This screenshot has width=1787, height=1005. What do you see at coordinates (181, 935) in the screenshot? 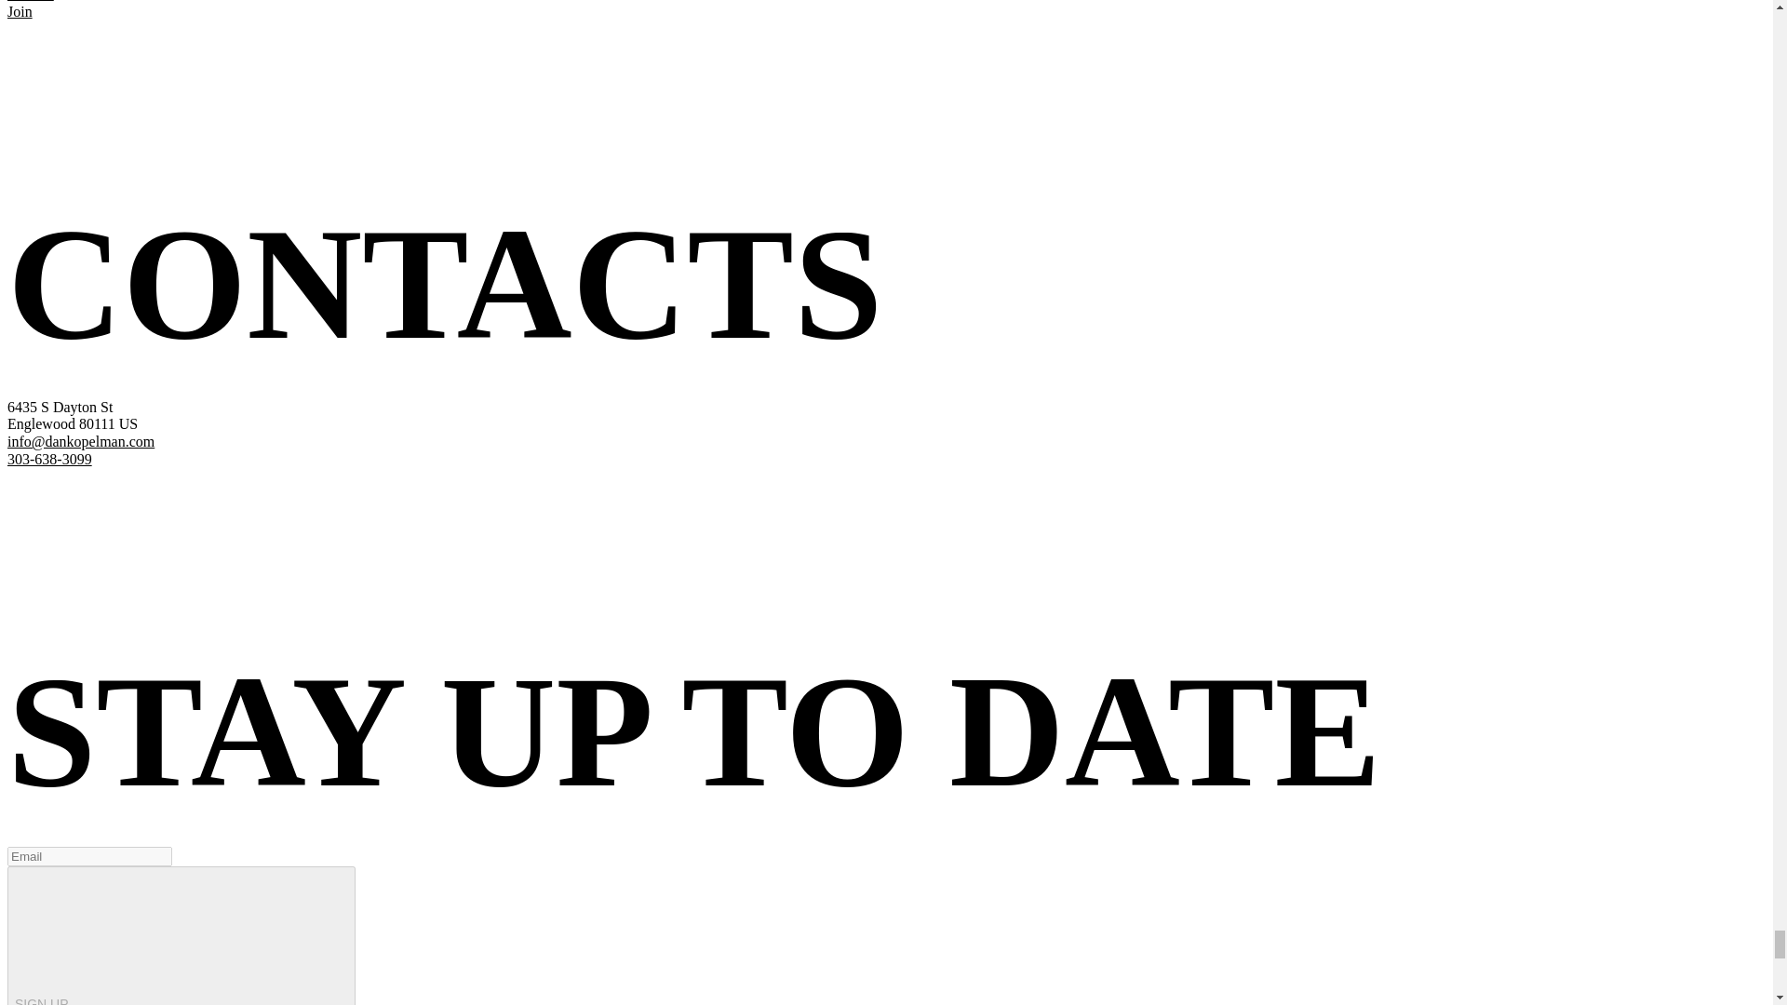
I see `SIGN UP` at bounding box center [181, 935].